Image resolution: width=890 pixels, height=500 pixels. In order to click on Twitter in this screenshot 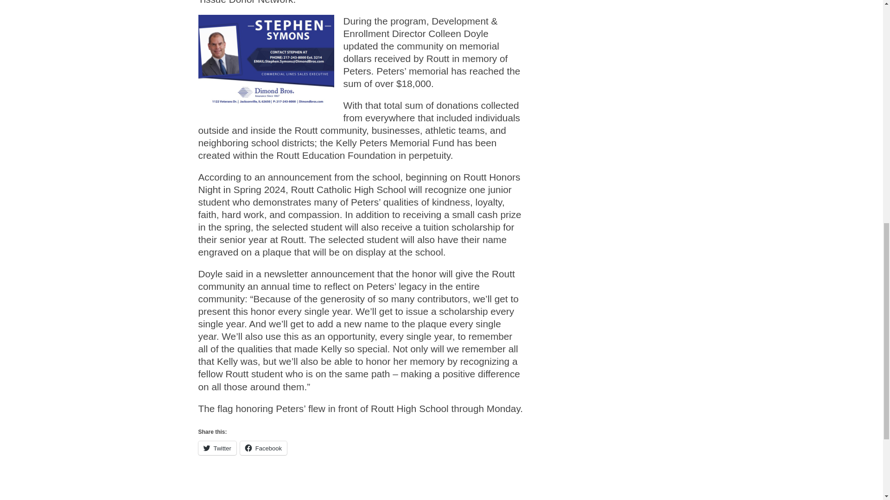, I will do `click(217, 448)`.